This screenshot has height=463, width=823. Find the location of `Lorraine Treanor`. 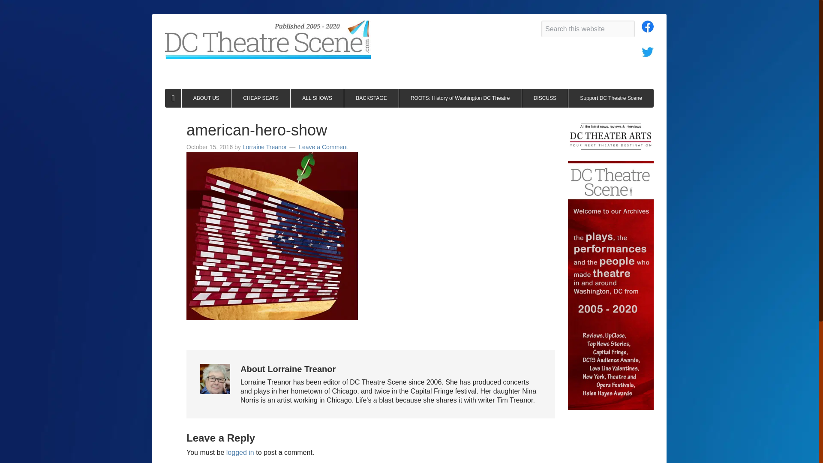

Lorraine Treanor is located at coordinates (265, 147).